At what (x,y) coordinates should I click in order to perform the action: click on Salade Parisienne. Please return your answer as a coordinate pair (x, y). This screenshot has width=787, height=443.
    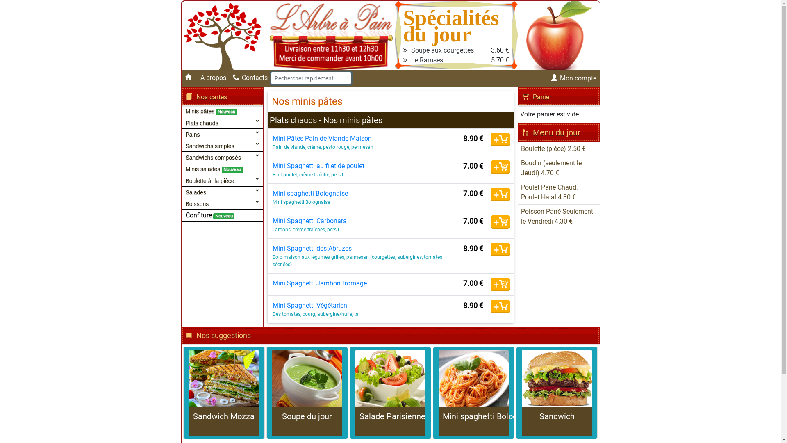
    Looking at the image, I should click on (390, 393).